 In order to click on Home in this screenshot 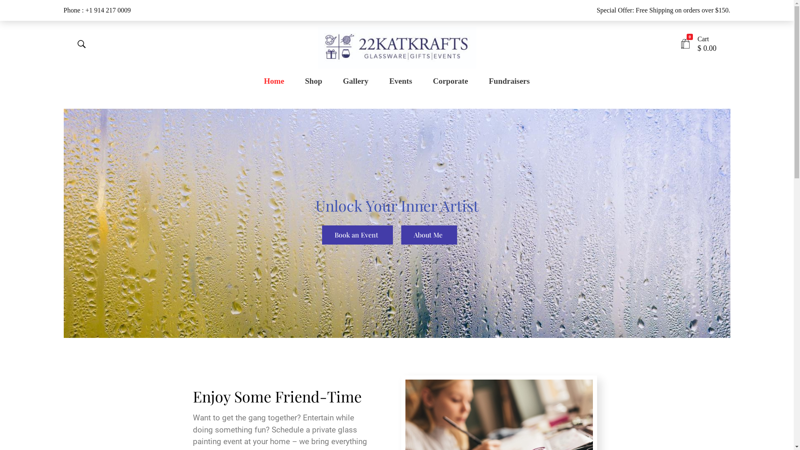, I will do `click(279, 81)`.